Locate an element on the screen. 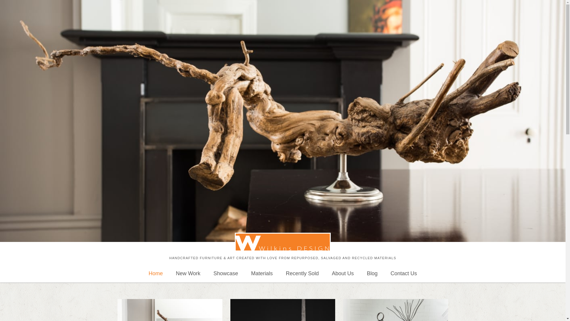 The image size is (570, 321). Blog is located at coordinates (372, 273).